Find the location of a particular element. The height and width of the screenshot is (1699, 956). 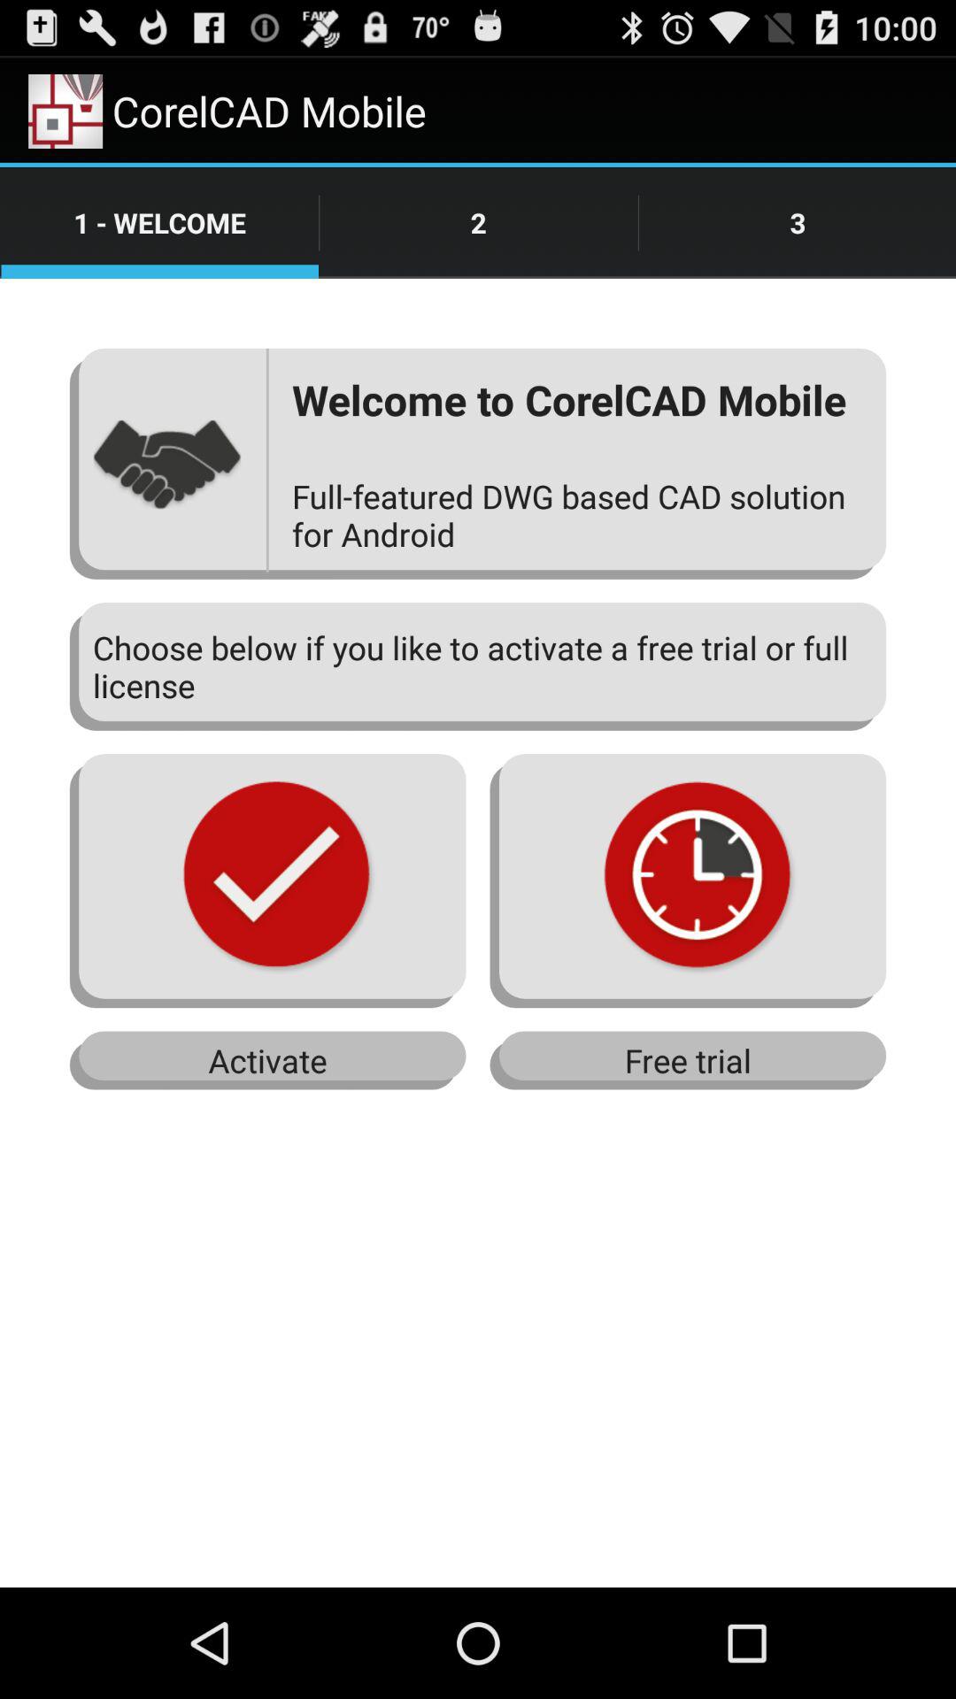

click on the first image from left is located at coordinates (267, 880).